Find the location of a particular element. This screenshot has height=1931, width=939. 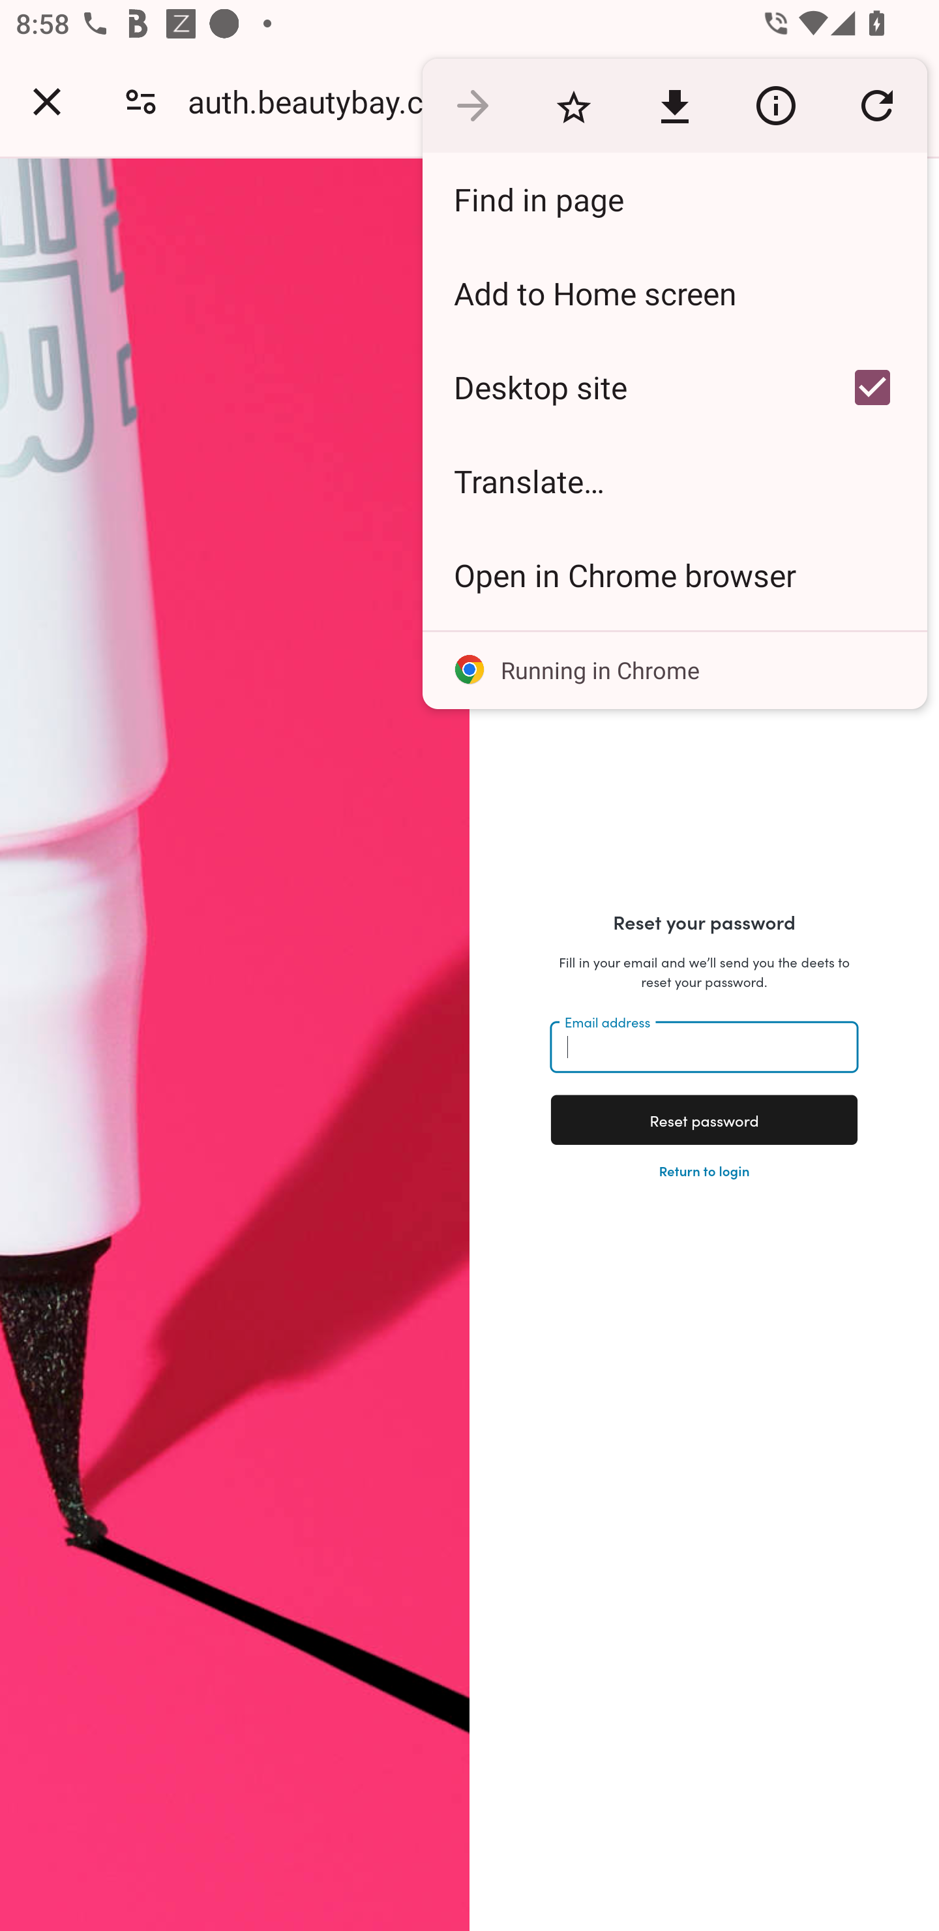

Go forward is located at coordinates (473, 104).